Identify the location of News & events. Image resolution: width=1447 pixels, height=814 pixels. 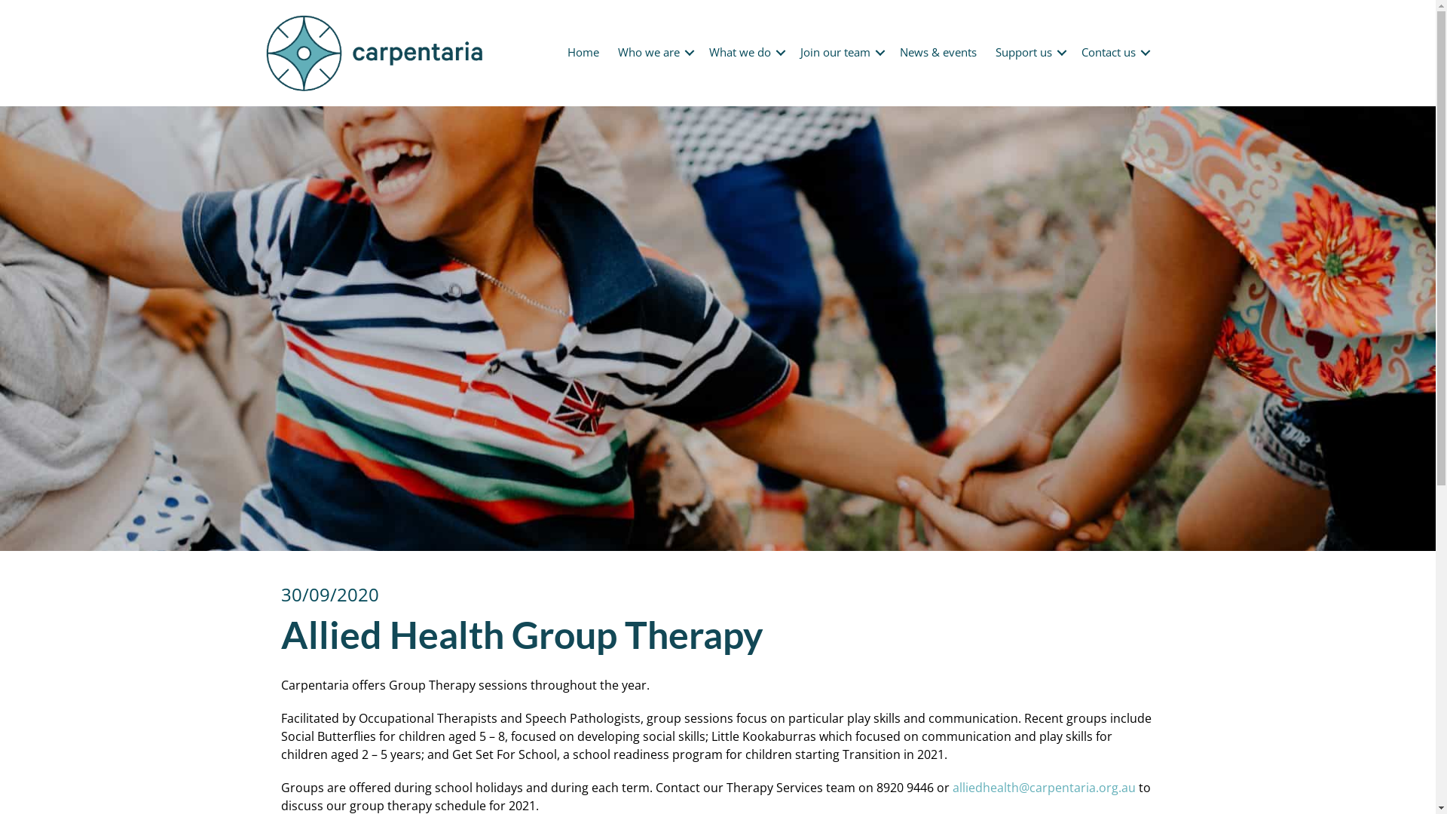
(938, 53).